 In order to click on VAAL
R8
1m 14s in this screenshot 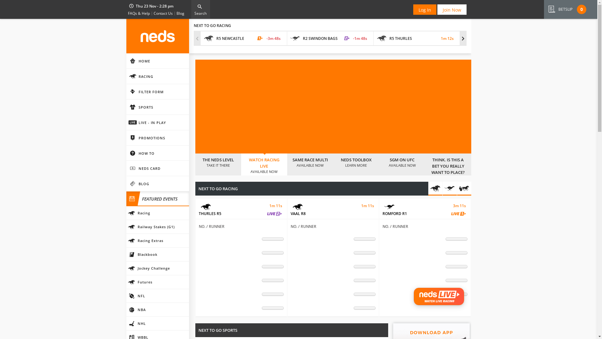, I will do `click(333, 209)`.